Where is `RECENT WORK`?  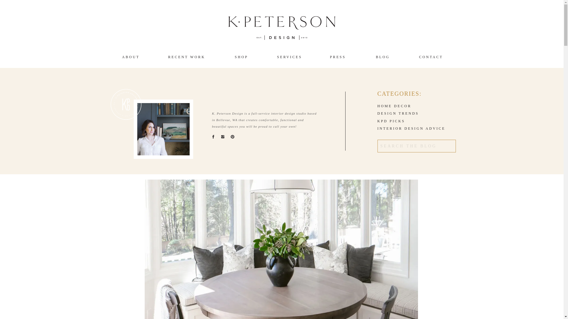
RECENT WORK is located at coordinates (187, 56).